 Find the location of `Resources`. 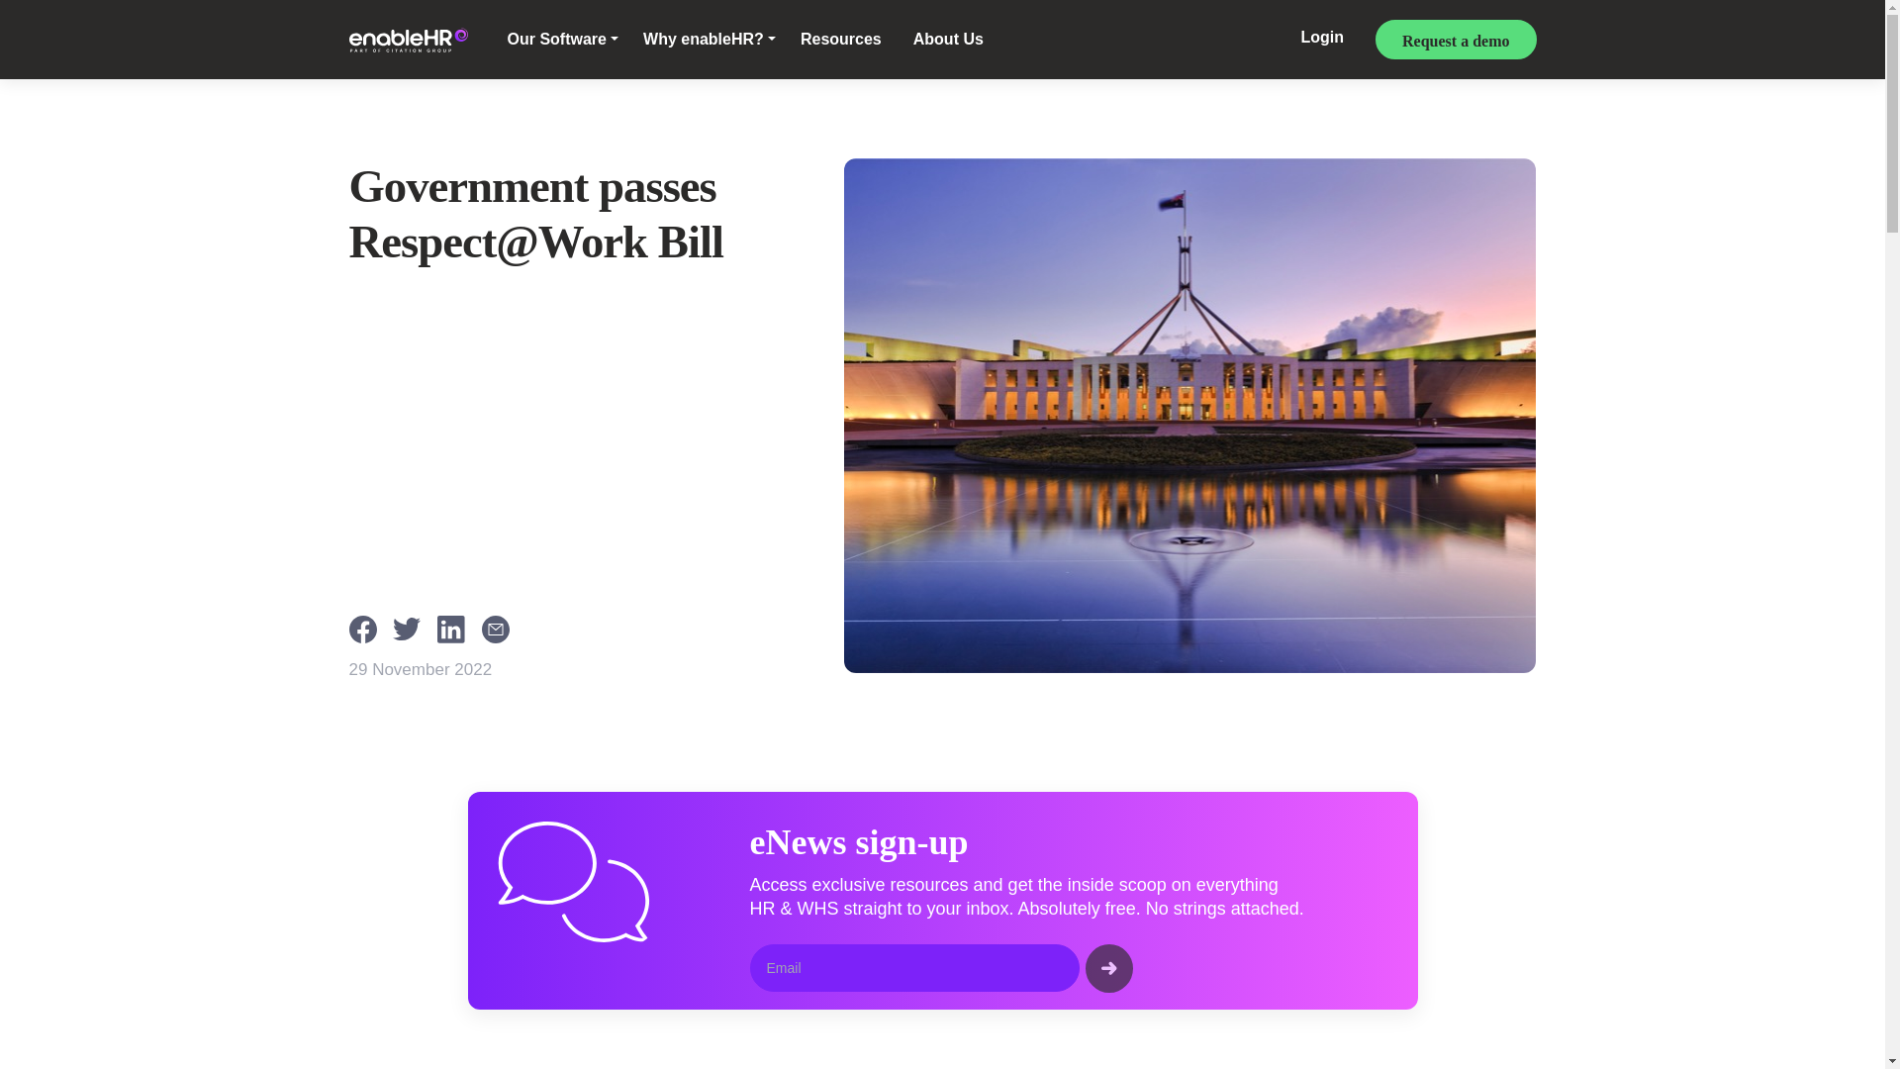

Resources is located at coordinates (840, 40).